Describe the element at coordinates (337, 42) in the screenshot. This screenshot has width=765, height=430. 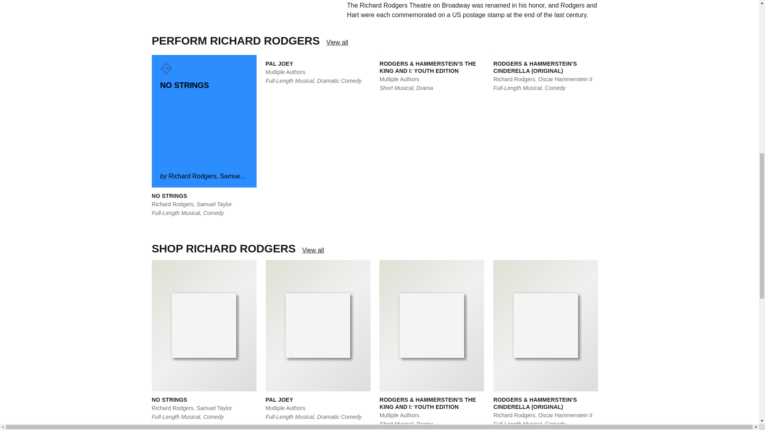
I see `View all` at that location.